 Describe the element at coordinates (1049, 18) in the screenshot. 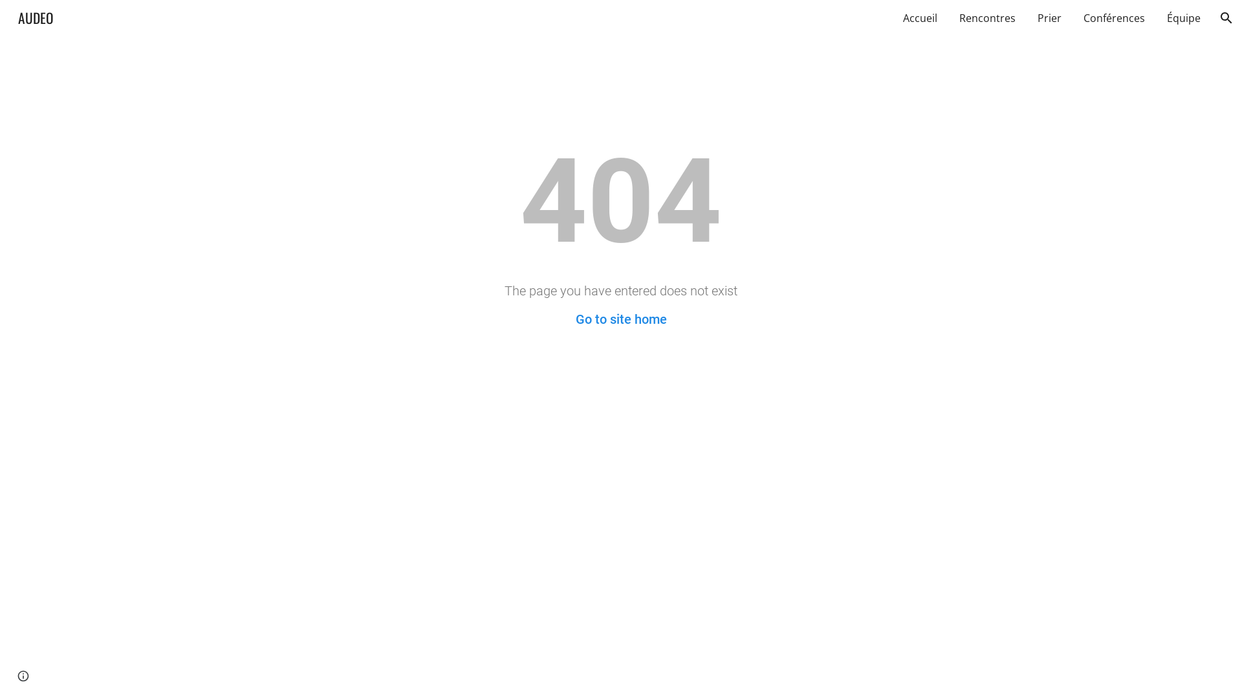

I see `Prier` at that location.